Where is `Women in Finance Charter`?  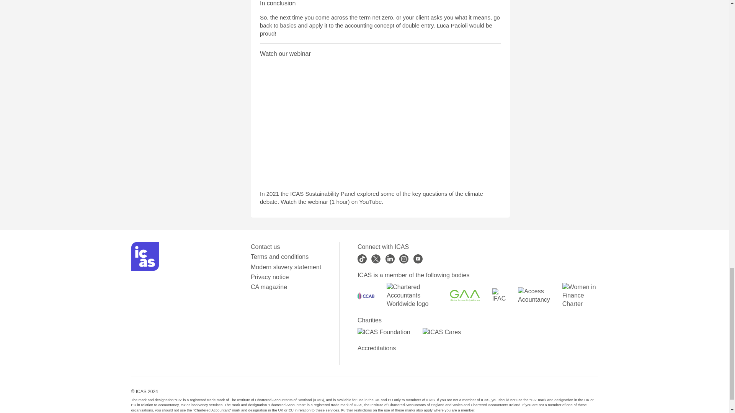 Women in Finance Charter is located at coordinates (580, 295).